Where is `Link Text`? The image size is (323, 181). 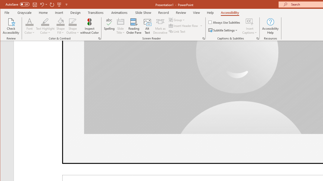 Link Text is located at coordinates (177, 31).